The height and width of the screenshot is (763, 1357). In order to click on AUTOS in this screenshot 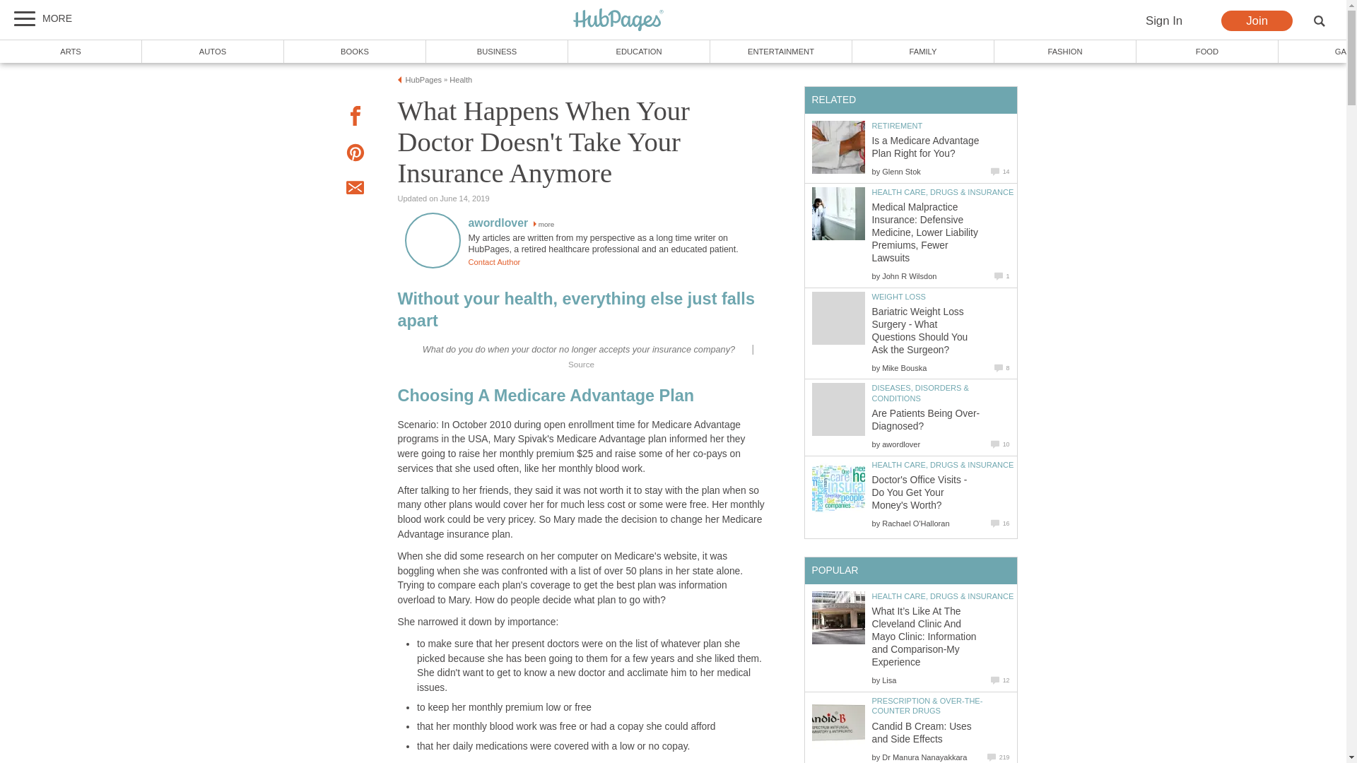, I will do `click(213, 51)`.